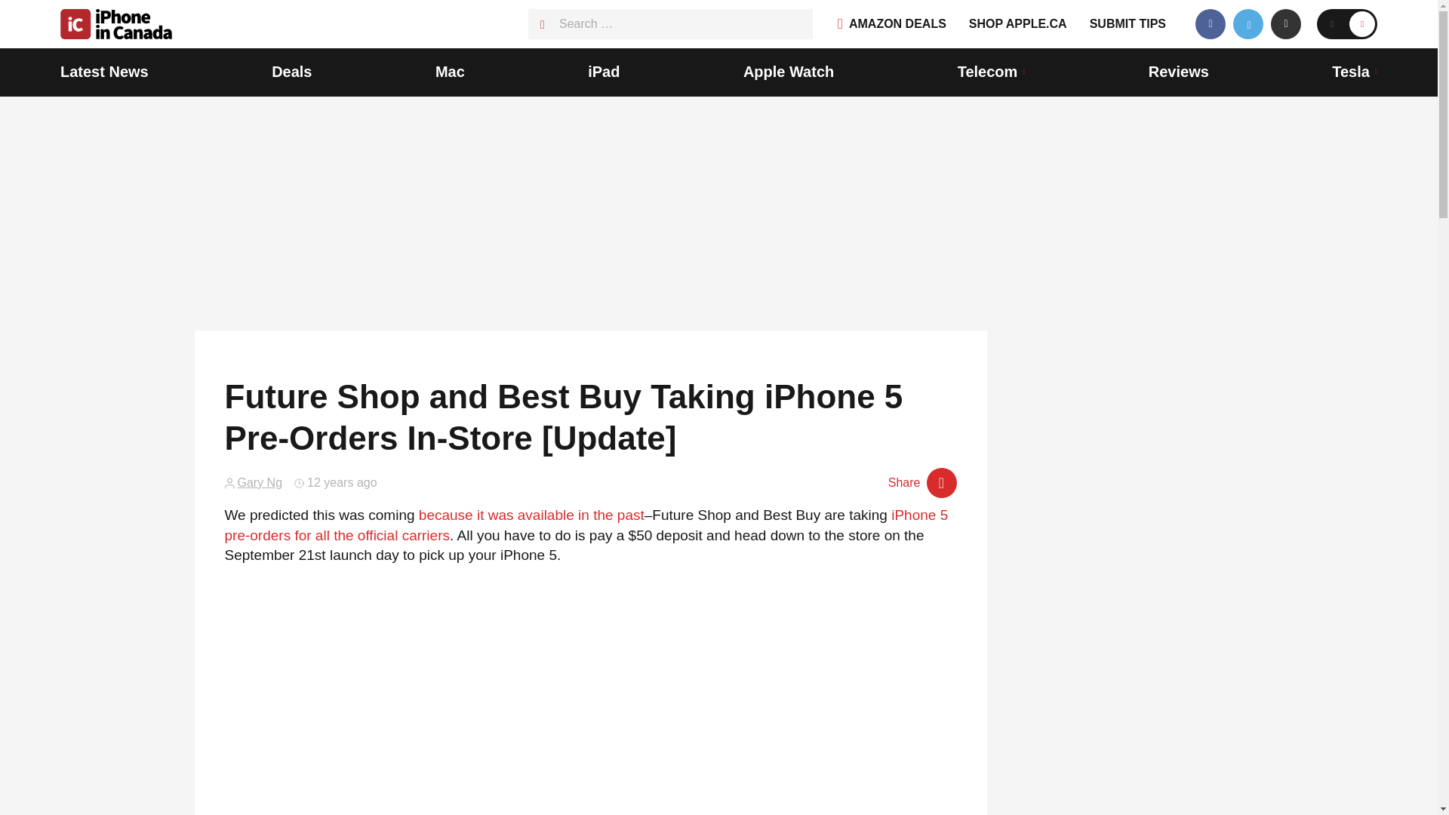 This screenshot has height=815, width=1449. I want to click on because it was, so click(466, 515).